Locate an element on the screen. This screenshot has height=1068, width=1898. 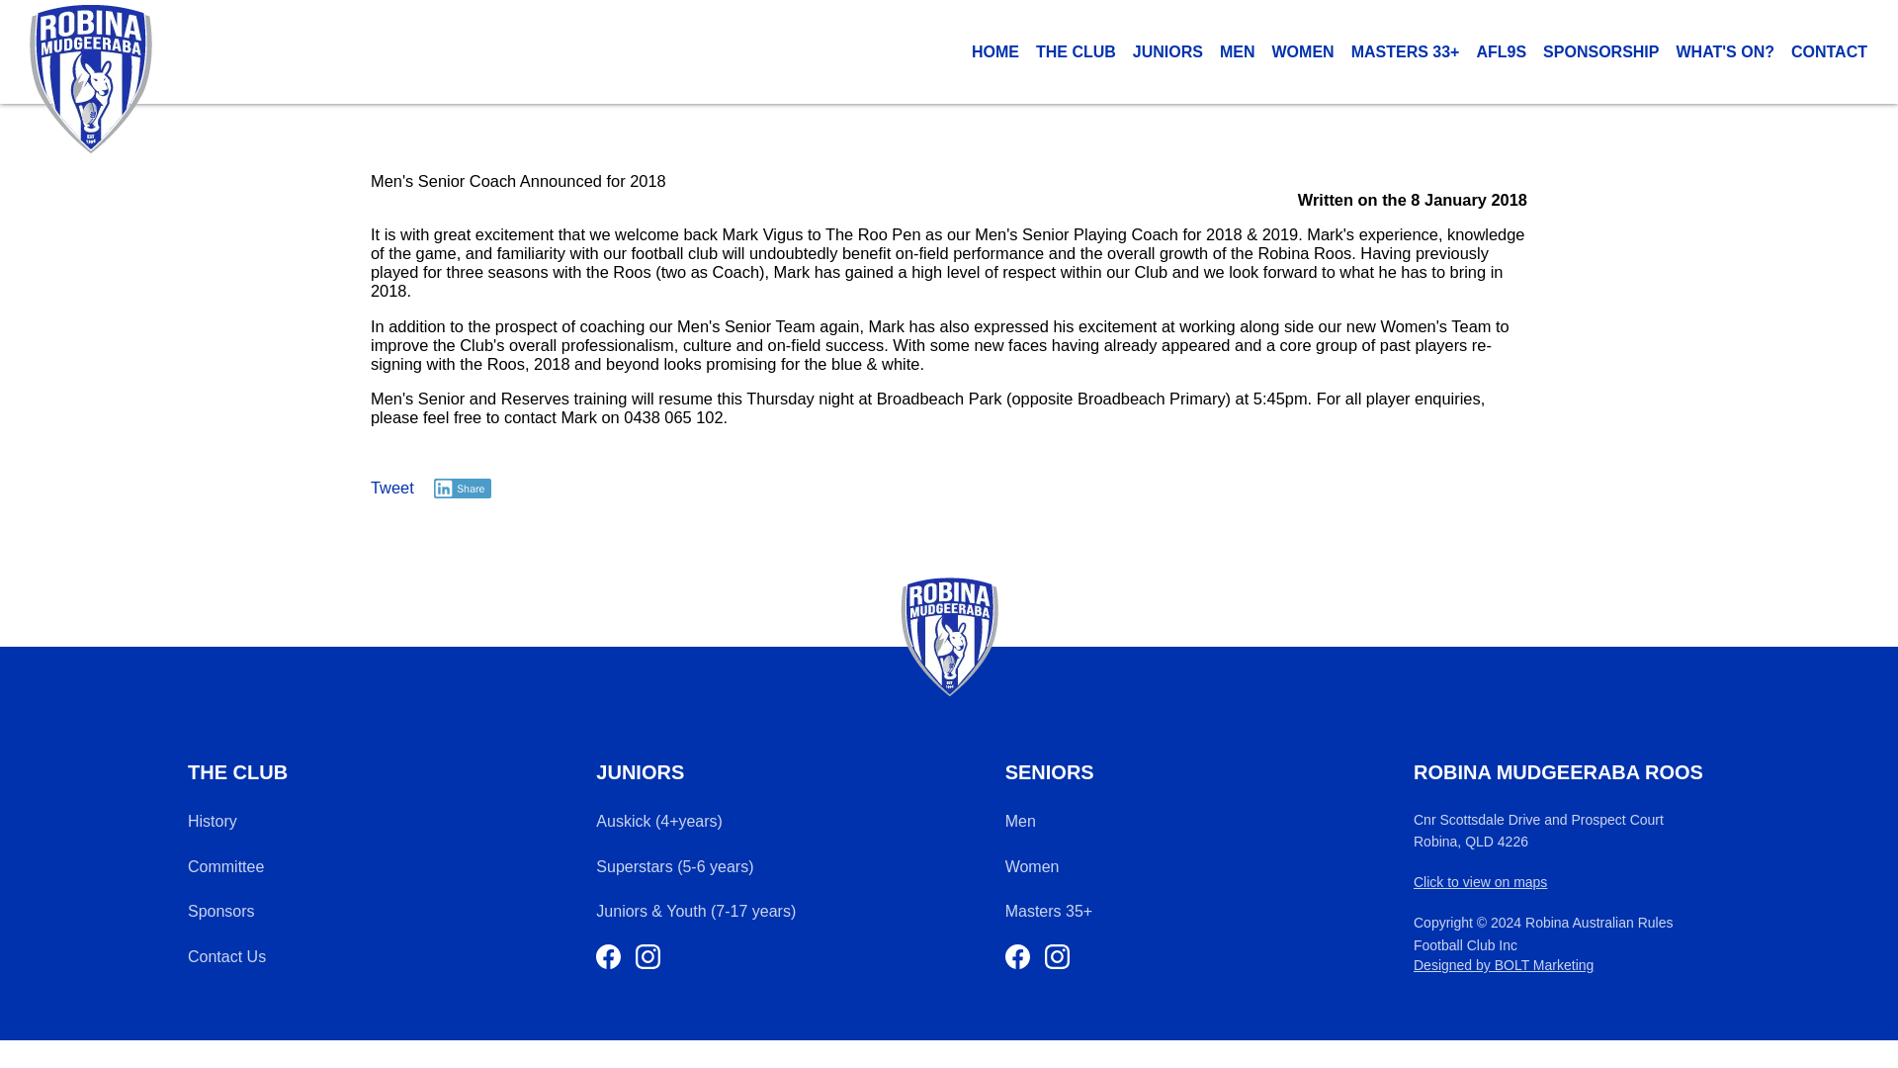
History is located at coordinates (213, 821).